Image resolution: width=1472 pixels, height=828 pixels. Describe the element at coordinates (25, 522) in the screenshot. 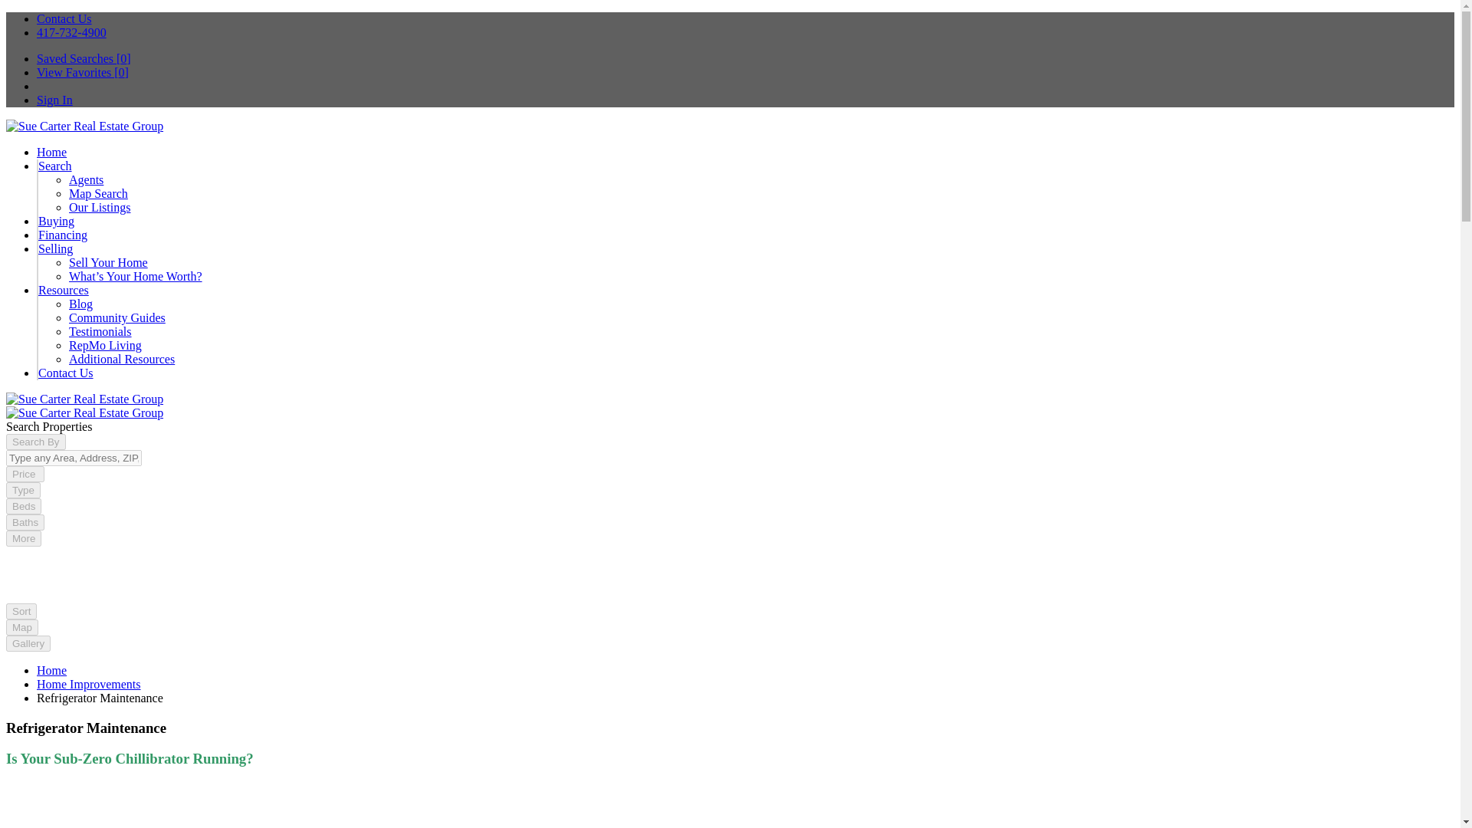

I see `Baths` at that location.